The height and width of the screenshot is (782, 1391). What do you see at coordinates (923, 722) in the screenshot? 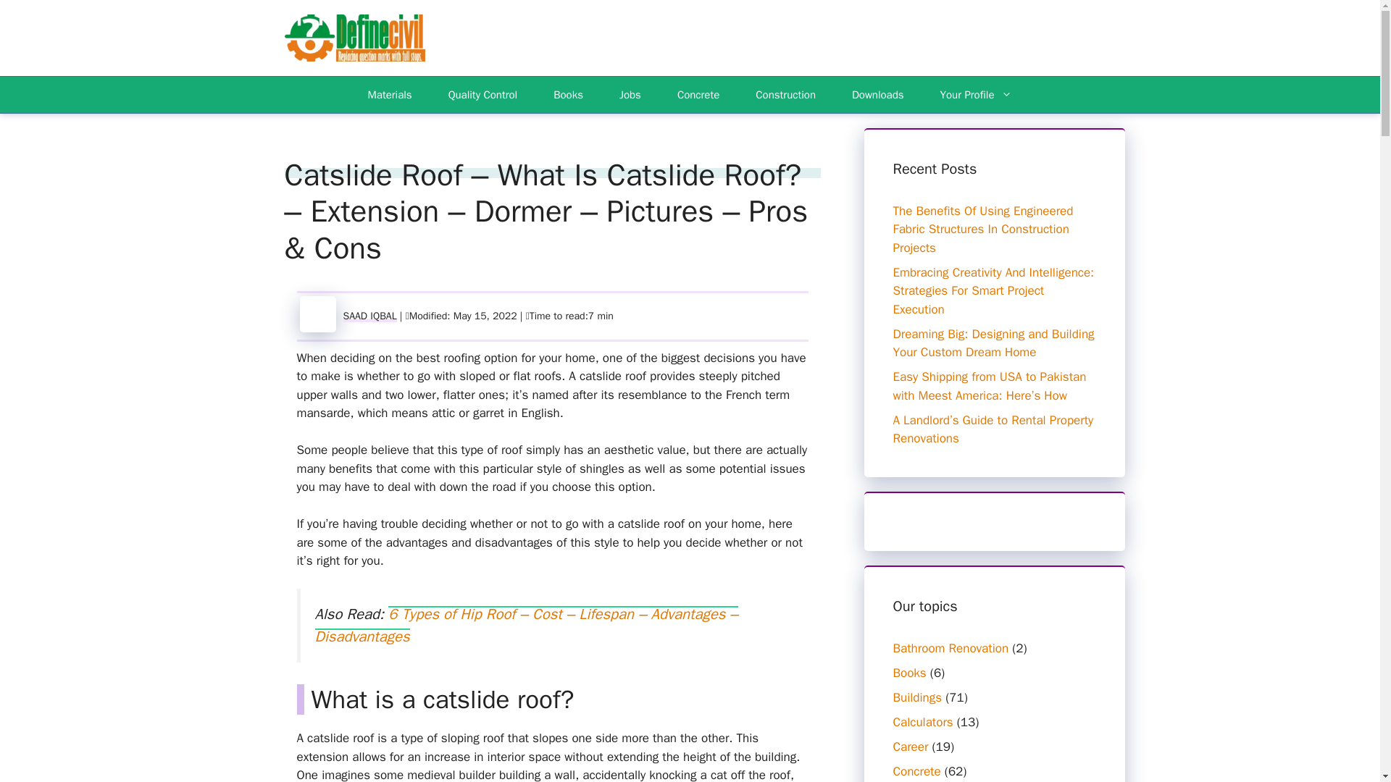
I see `Calculators` at bounding box center [923, 722].